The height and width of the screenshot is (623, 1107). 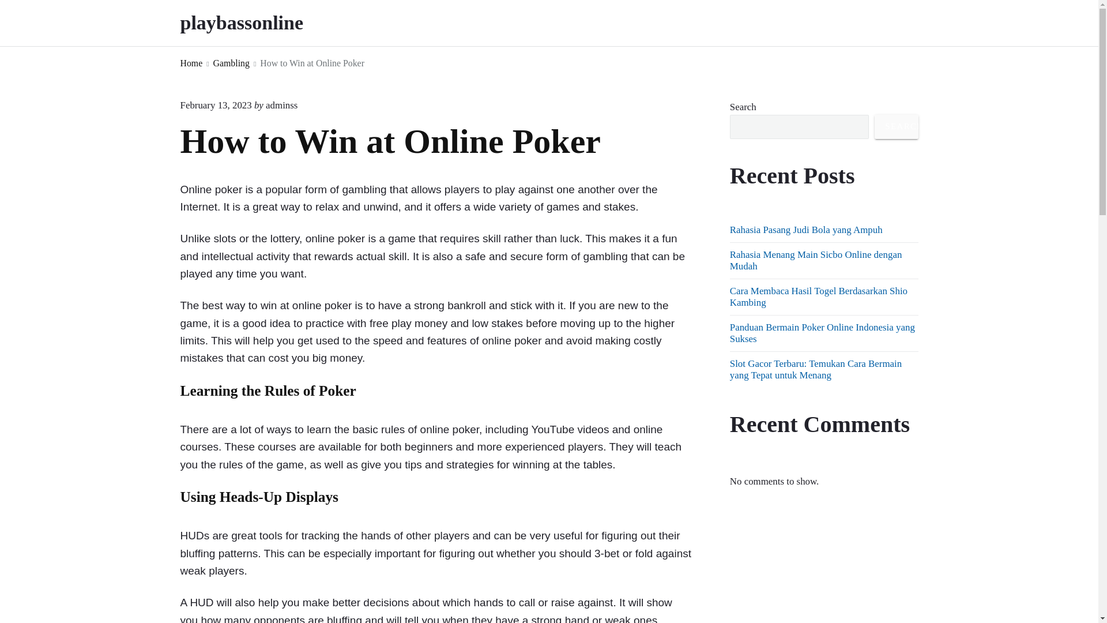 What do you see at coordinates (215, 105) in the screenshot?
I see `Monday, February 13, 2023, 11:40 am` at bounding box center [215, 105].